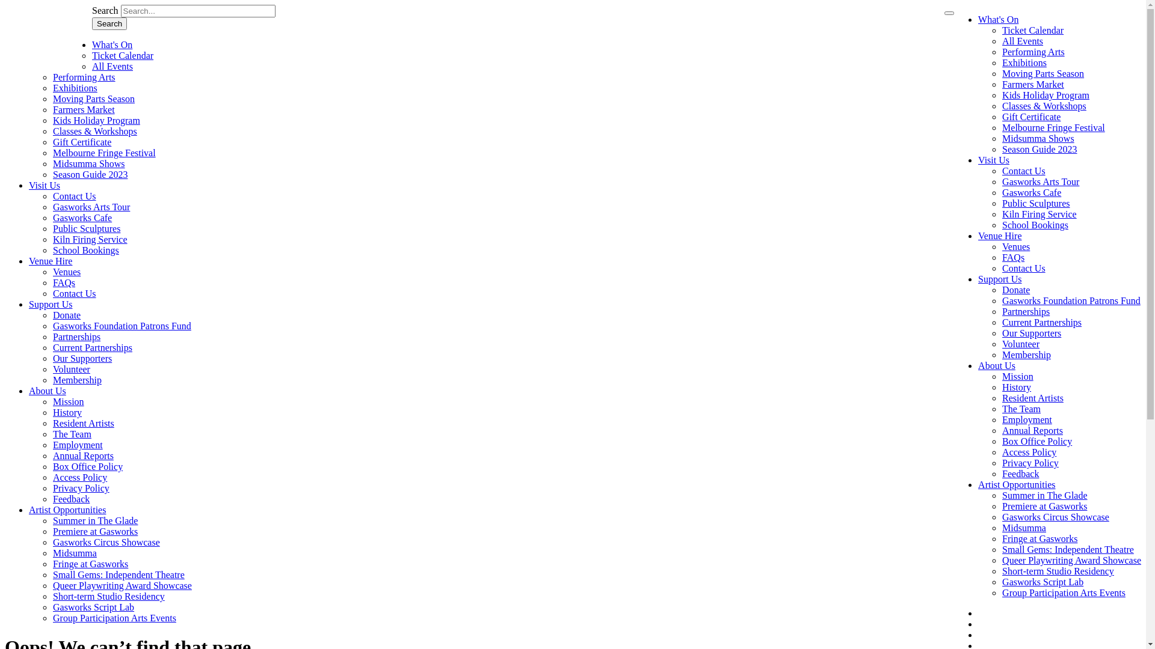 The height and width of the screenshot is (649, 1155). I want to click on Public Sculptures, so click(87, 228).